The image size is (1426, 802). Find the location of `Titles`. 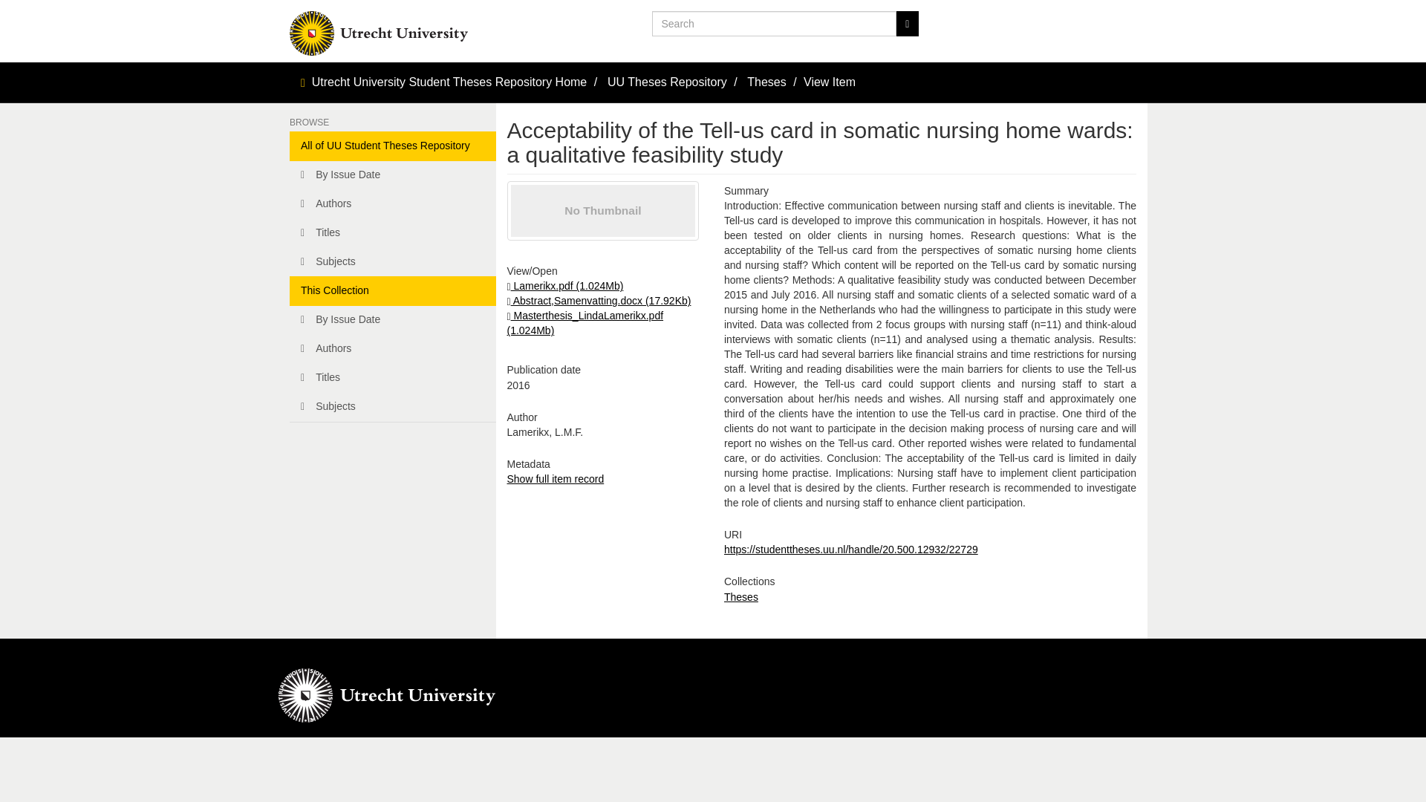

Titles is located at coordinates (392, 378).